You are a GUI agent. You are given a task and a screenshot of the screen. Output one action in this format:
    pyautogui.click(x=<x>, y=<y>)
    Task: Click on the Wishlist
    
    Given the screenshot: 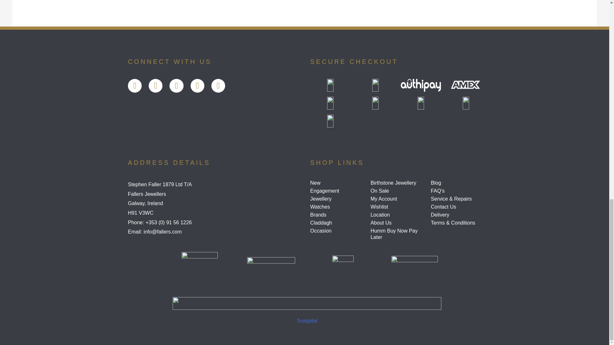 What is the action you would take?
    pyautogui.click(x=398, y=207)
    